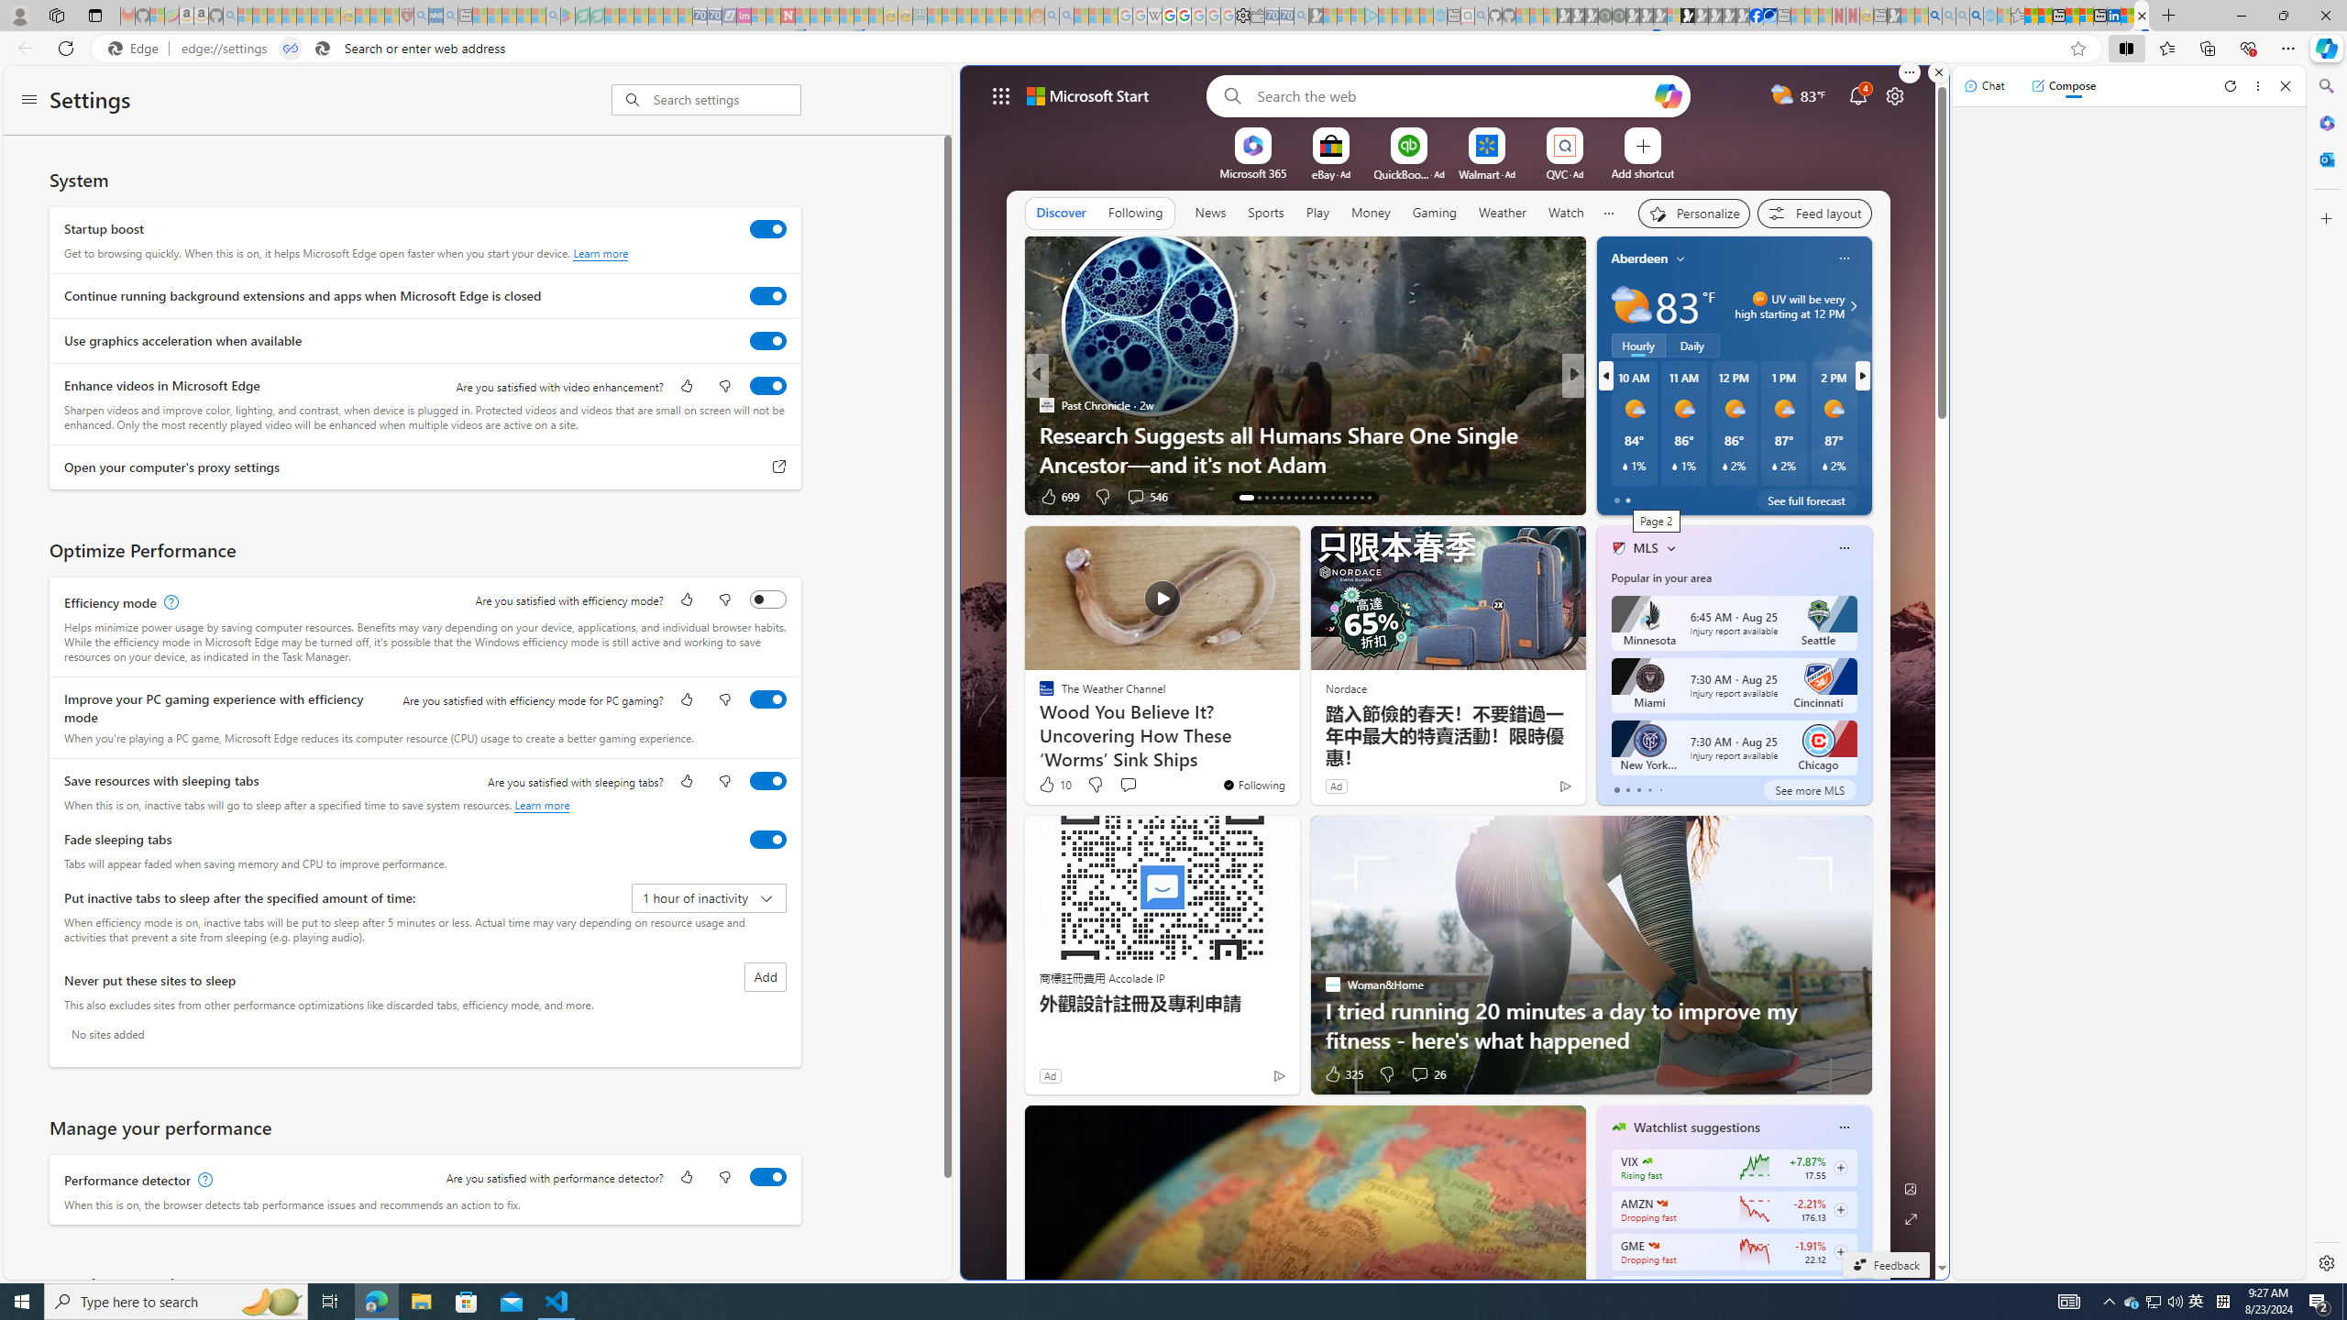  Describe the element at coordinates (1256, 16) in the screenshot. I see `Wallet - Sleeping` at that location.